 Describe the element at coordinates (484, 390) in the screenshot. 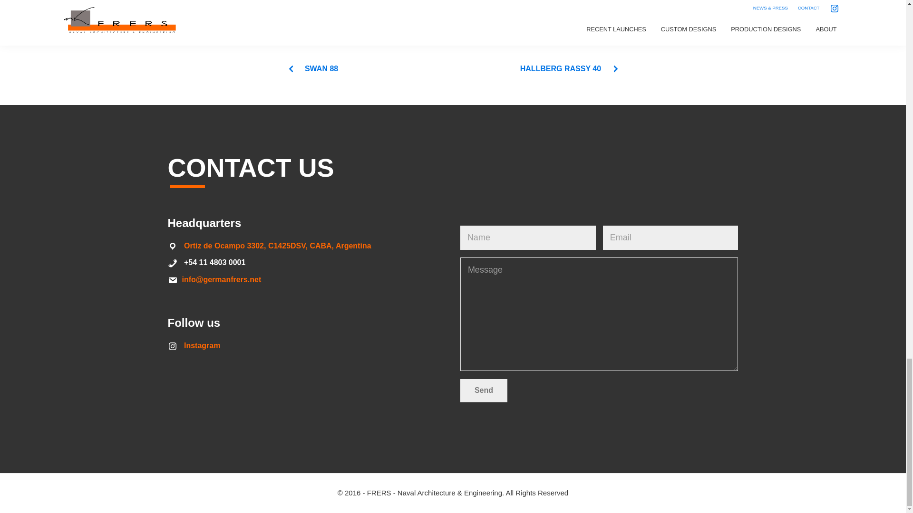

I see `Send` at that location.